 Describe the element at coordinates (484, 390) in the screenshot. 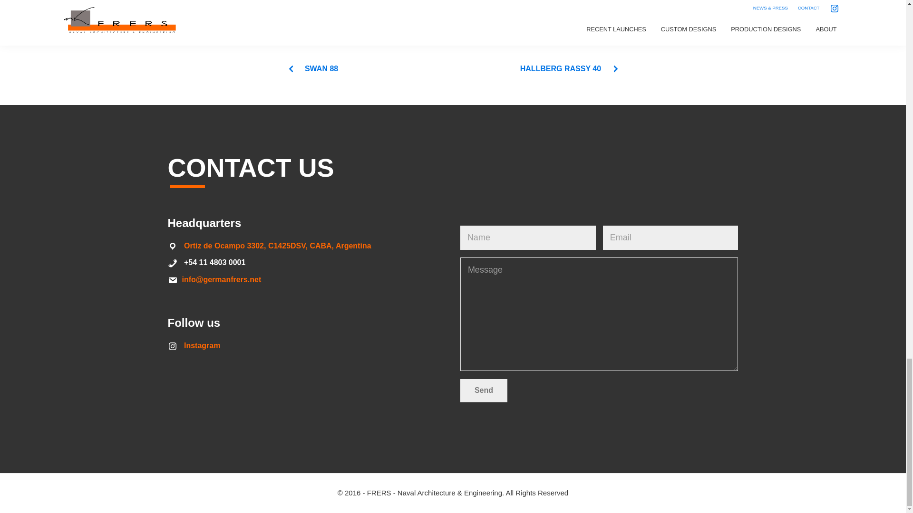

I see `Send` at that location.